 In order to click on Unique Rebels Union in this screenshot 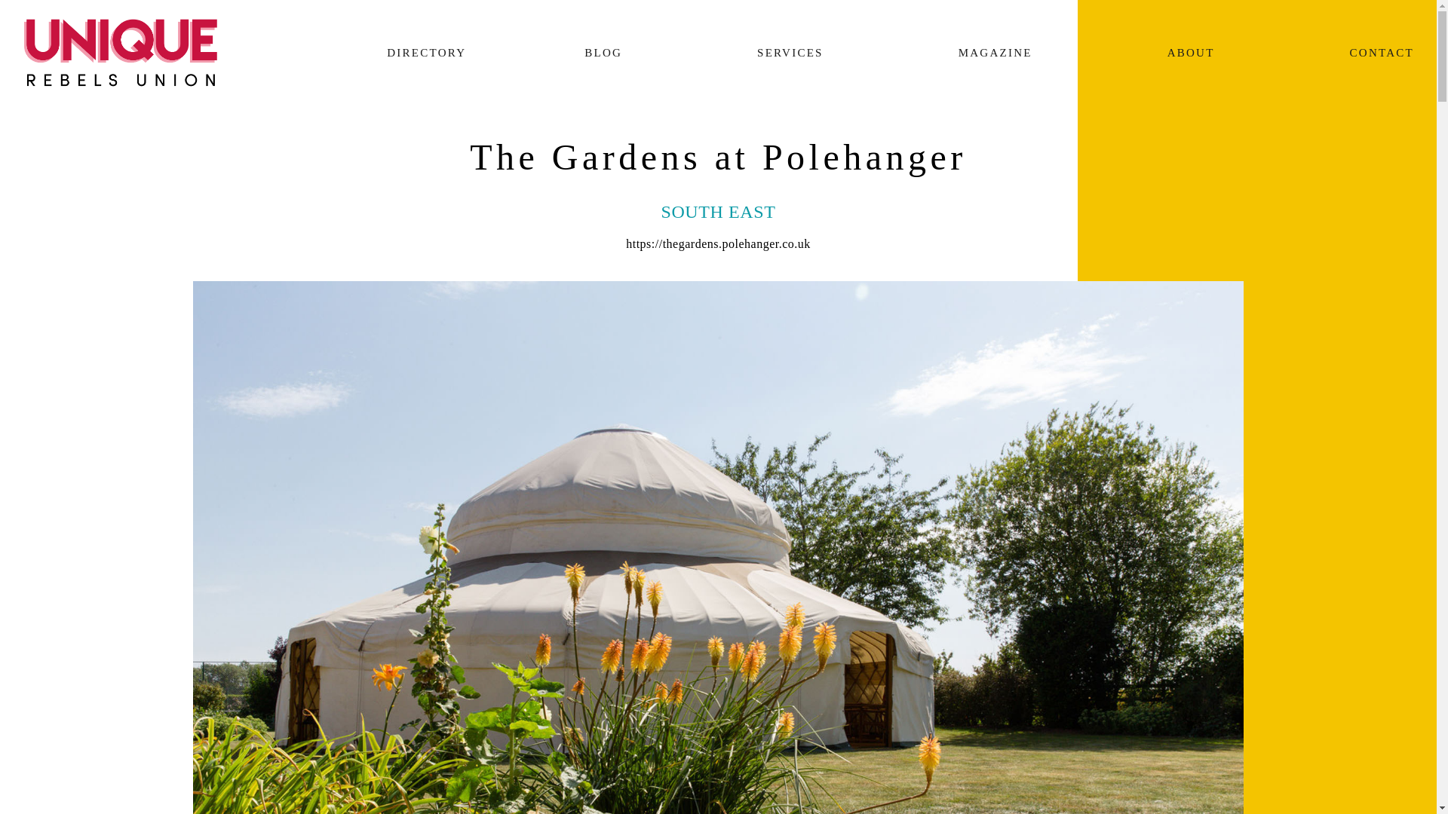, I will do `click(121, 52)`.